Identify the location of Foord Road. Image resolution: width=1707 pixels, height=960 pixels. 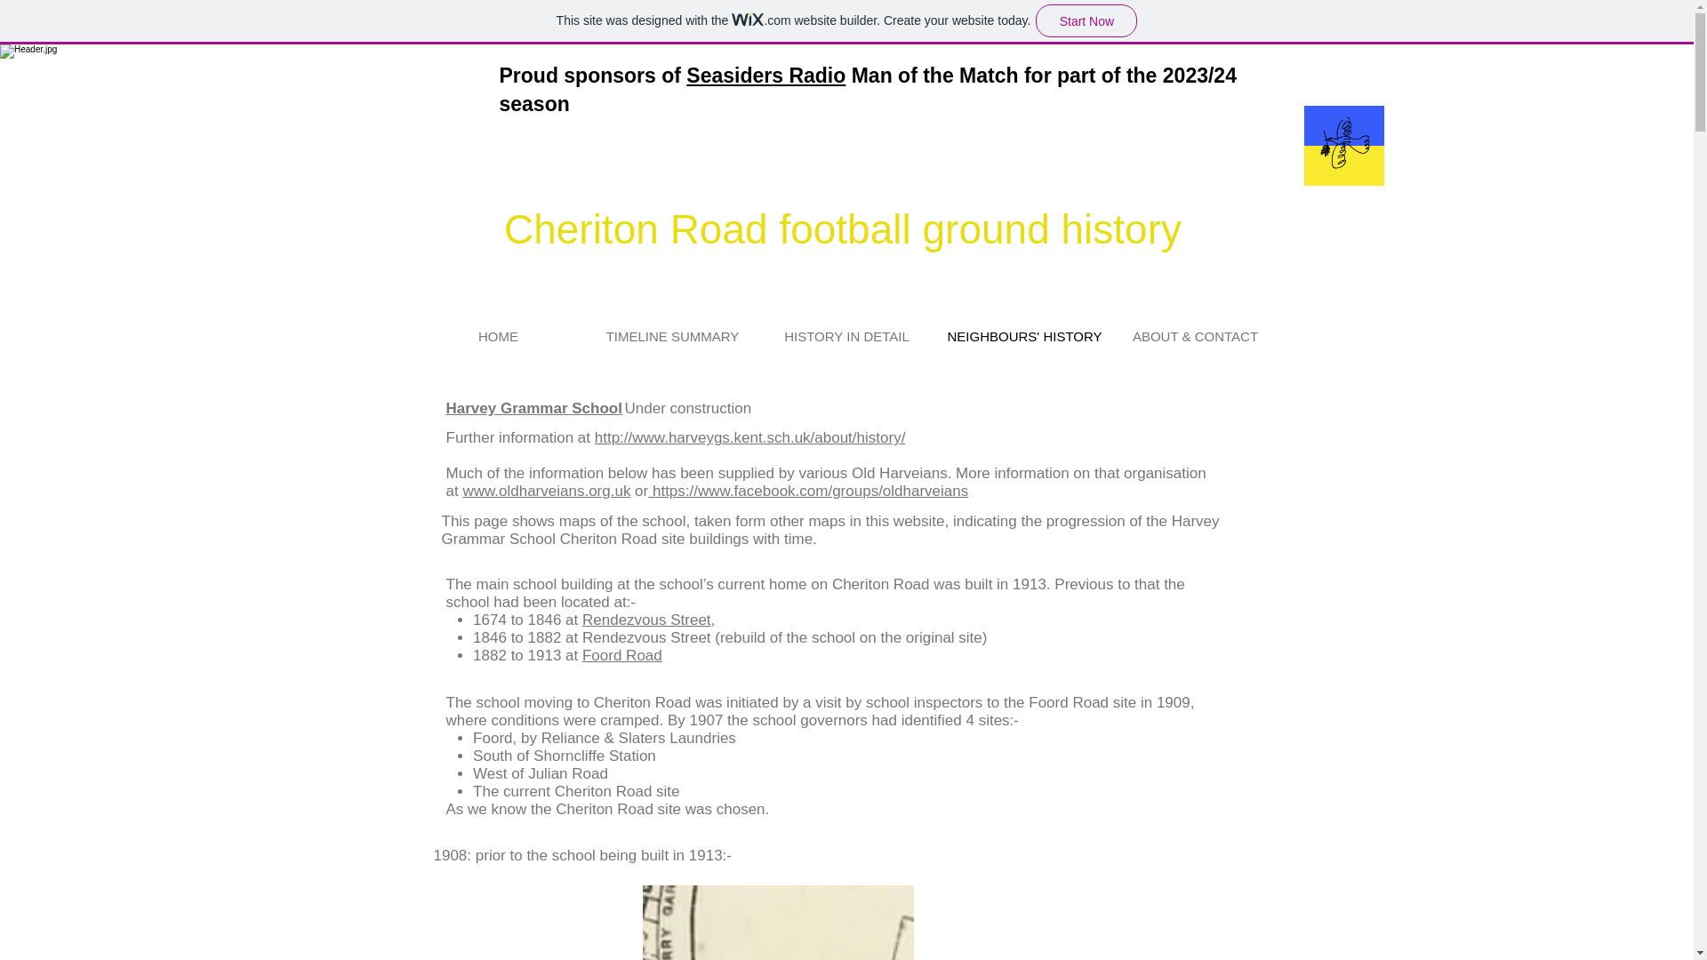
(621, 655).